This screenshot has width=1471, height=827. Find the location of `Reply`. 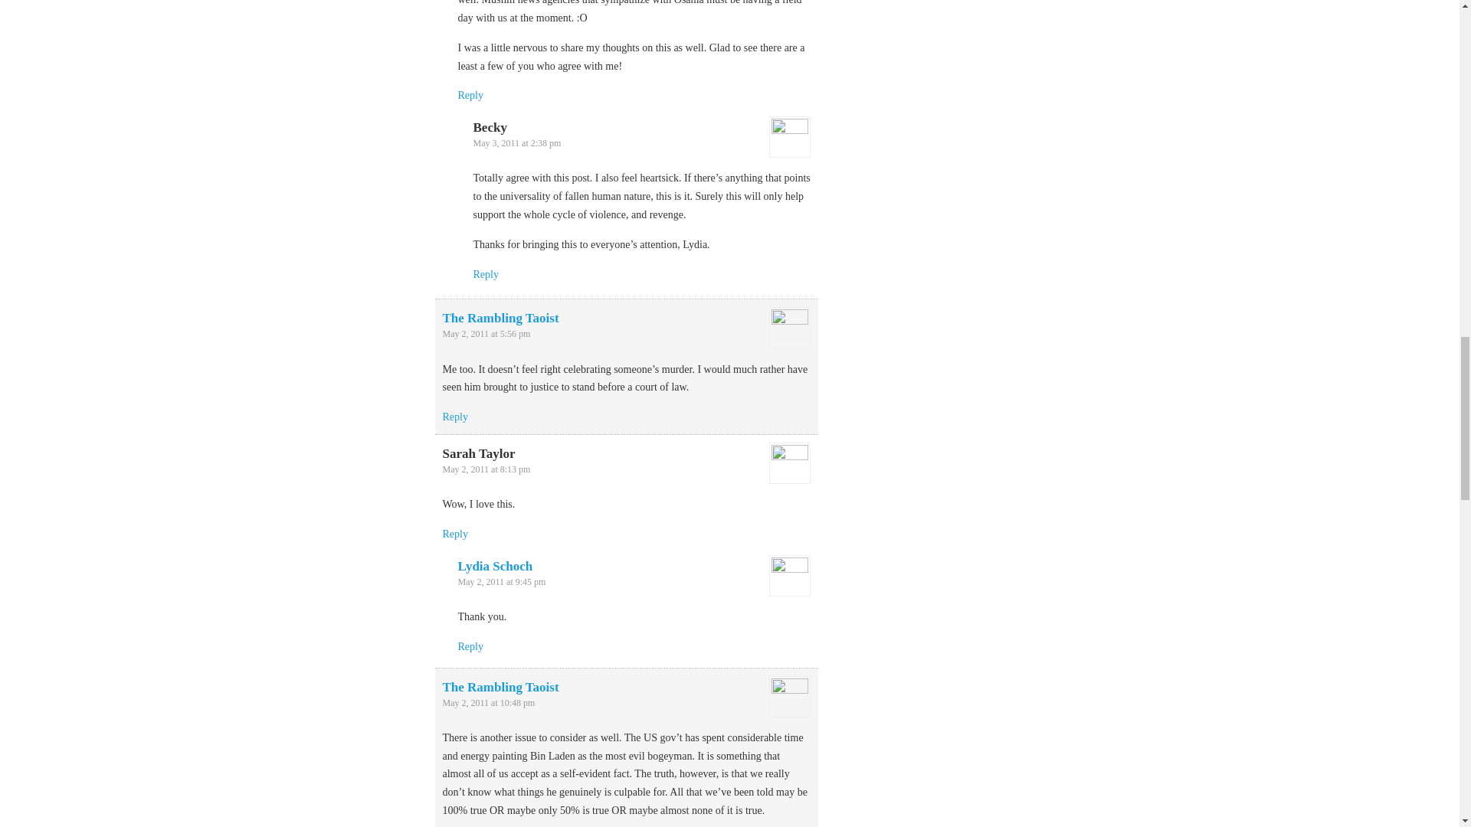

Reply is located at coordinates (455, 417).